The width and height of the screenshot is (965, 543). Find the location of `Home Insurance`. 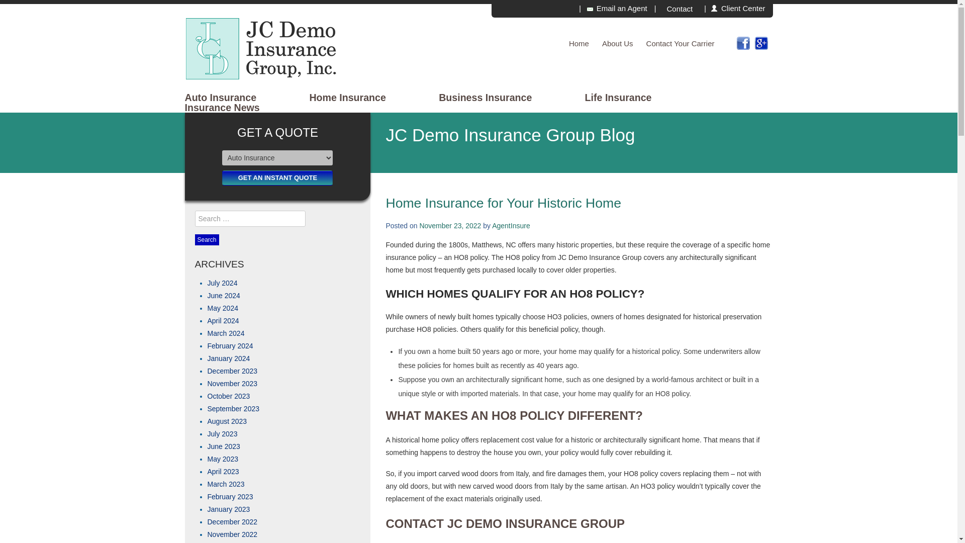

Home Insurance is located at coordinates (347, 98).